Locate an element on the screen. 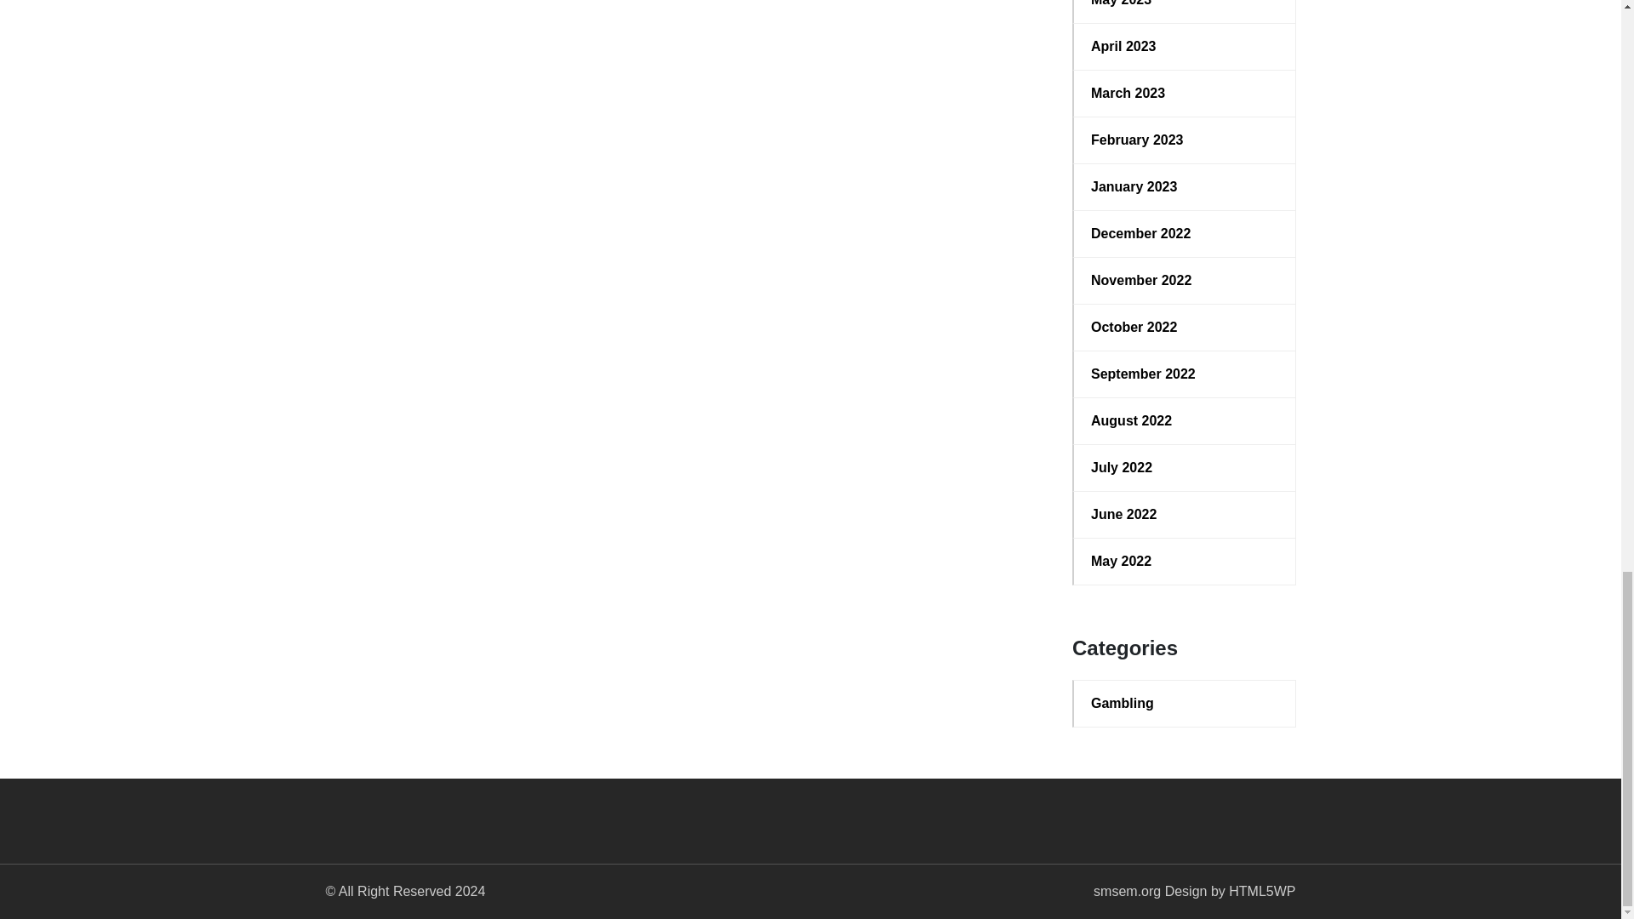  August 2022 is located at coordinates (1185, 420).